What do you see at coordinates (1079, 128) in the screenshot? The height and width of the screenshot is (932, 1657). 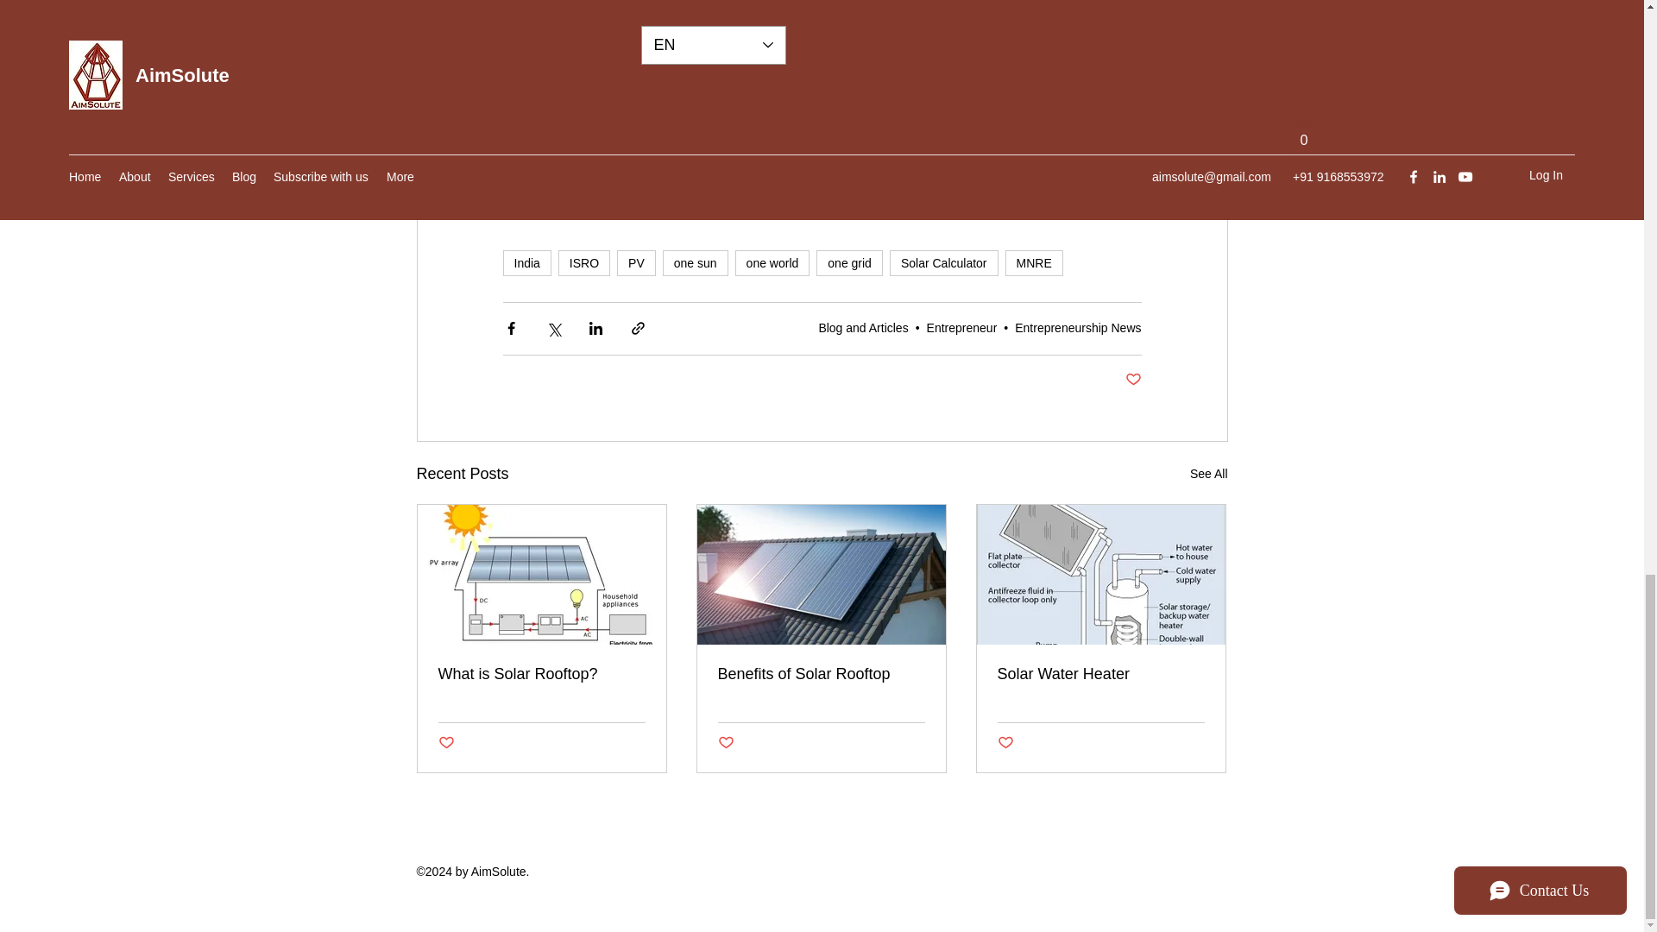 I see `vedas.sac.gov.in` at bounding box center [1079, 128].